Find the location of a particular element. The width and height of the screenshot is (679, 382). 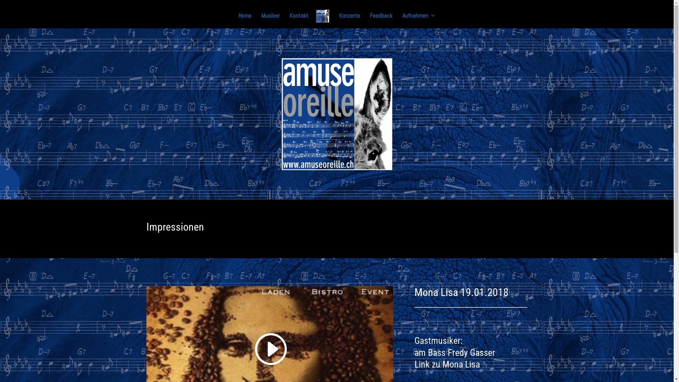

Link zu Mona Lisa is located at coordinates (447, 364).